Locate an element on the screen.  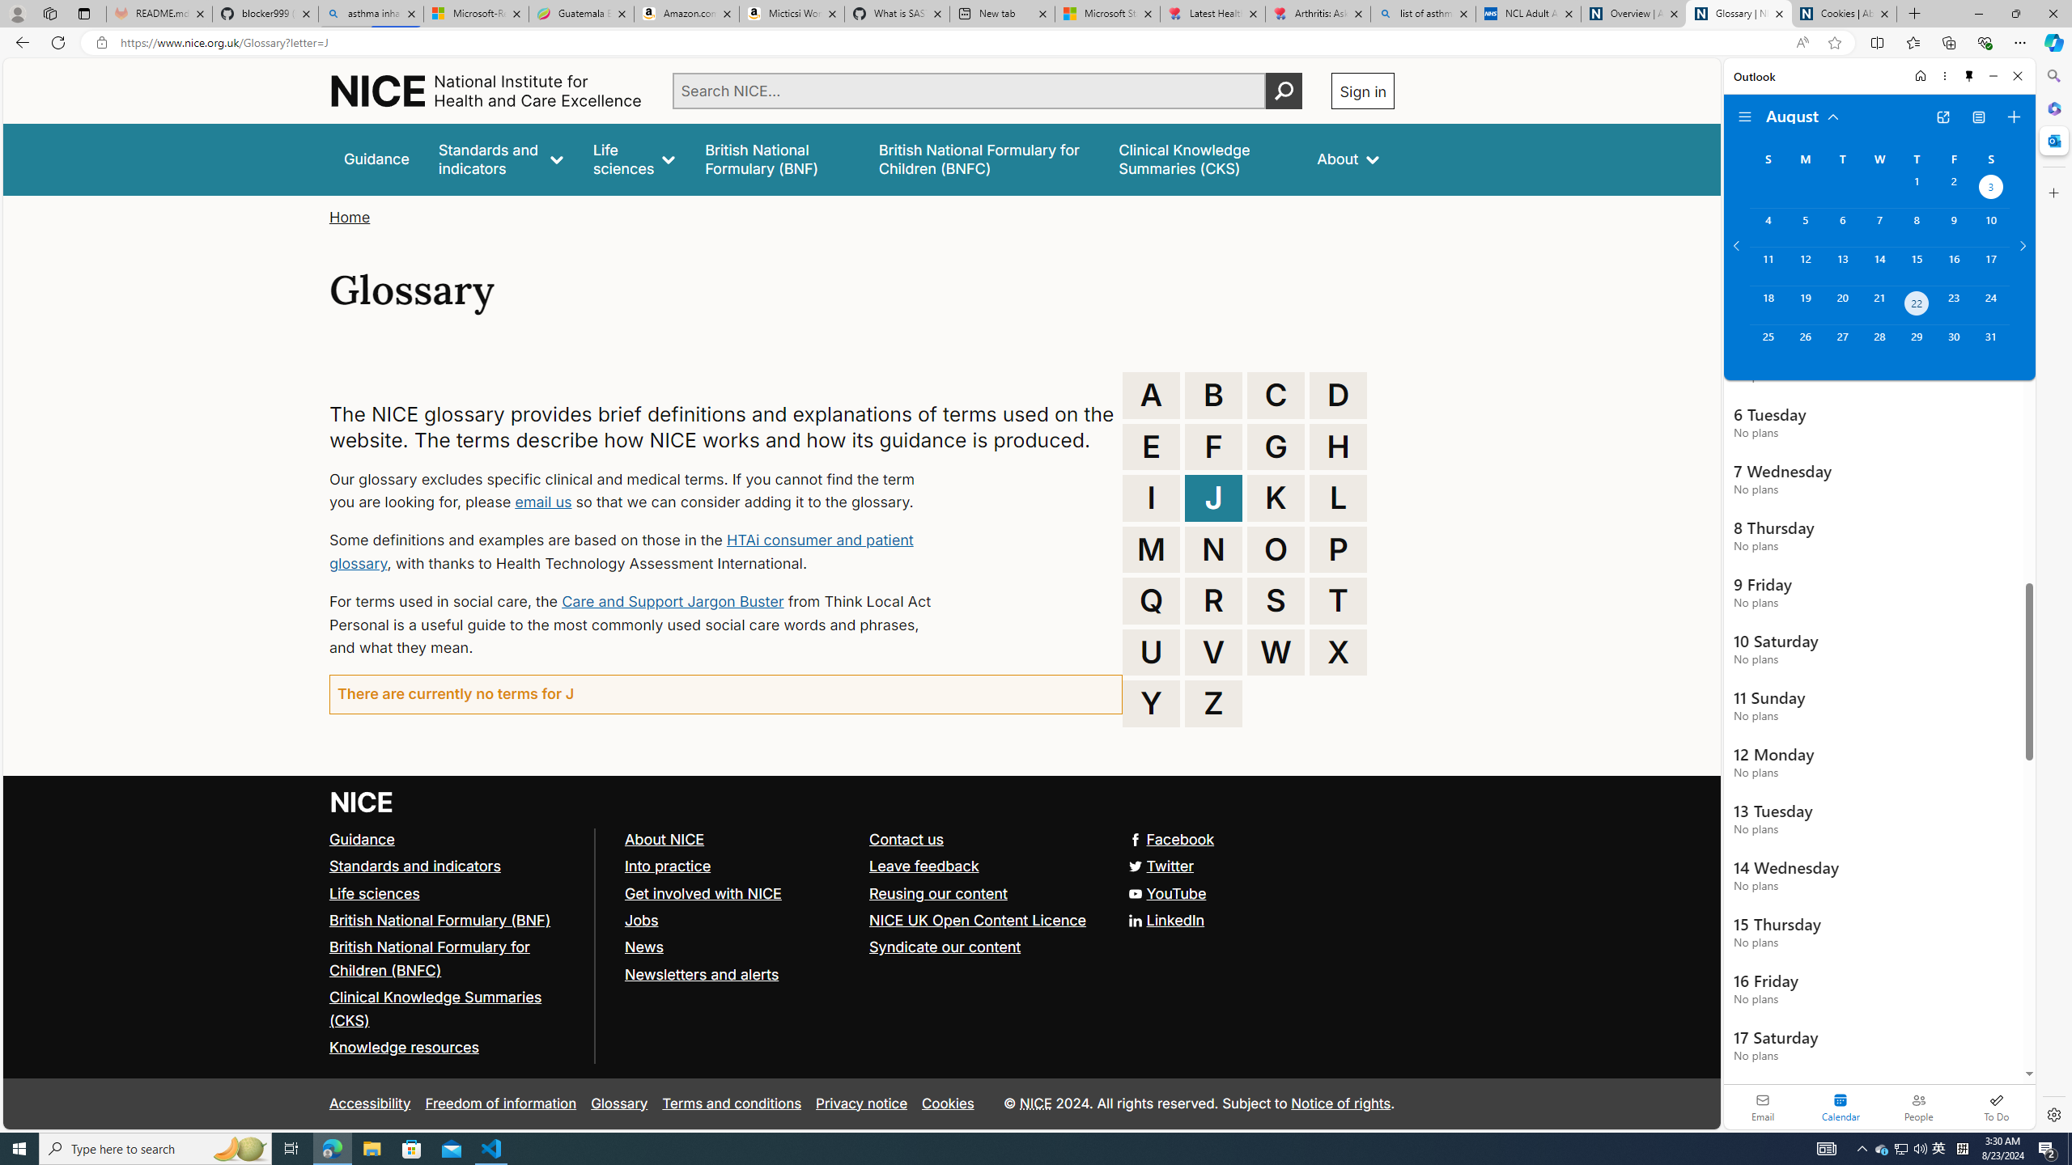
People is located at coordinates (1918, 1107).